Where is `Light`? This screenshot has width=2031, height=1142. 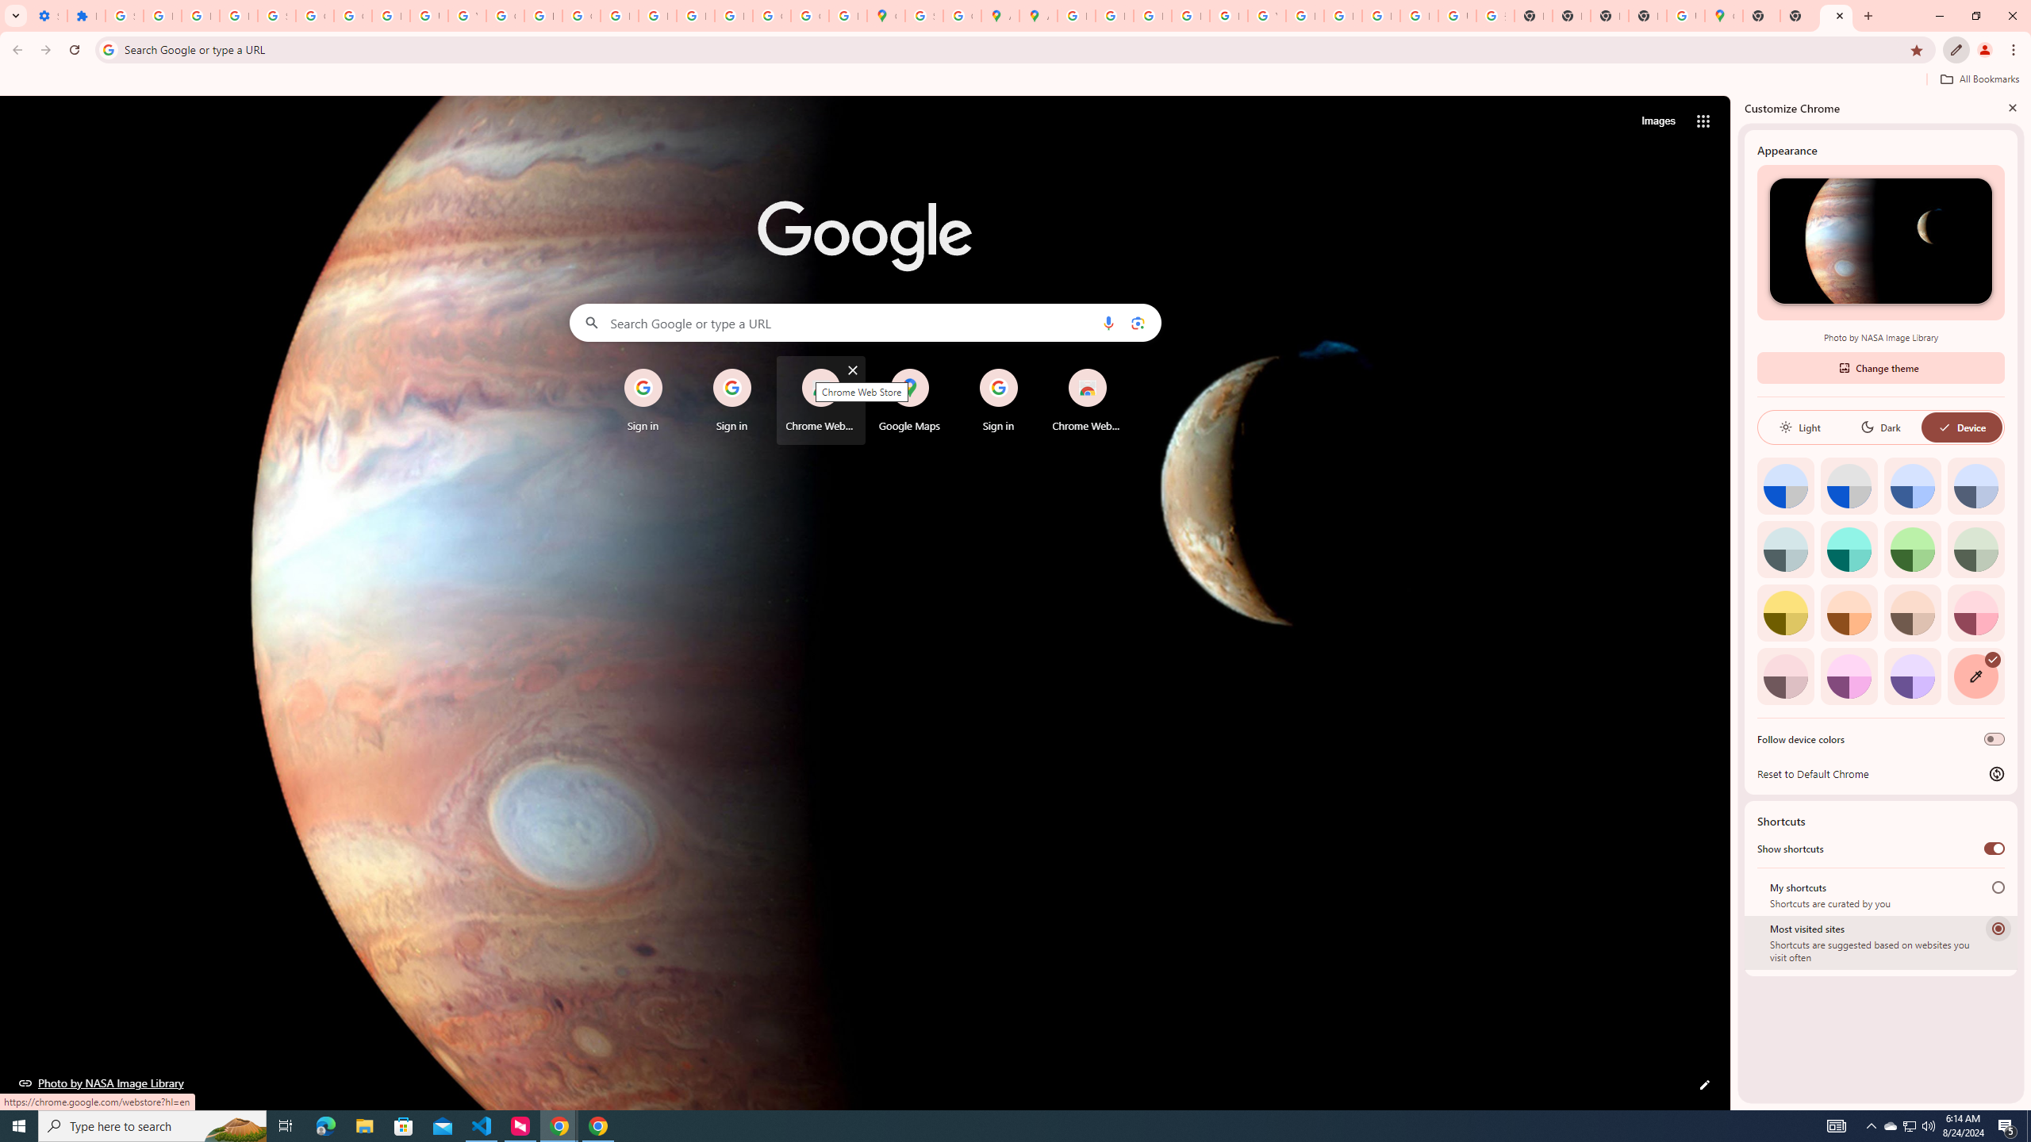
Light is located at coordinates (1799, 427).